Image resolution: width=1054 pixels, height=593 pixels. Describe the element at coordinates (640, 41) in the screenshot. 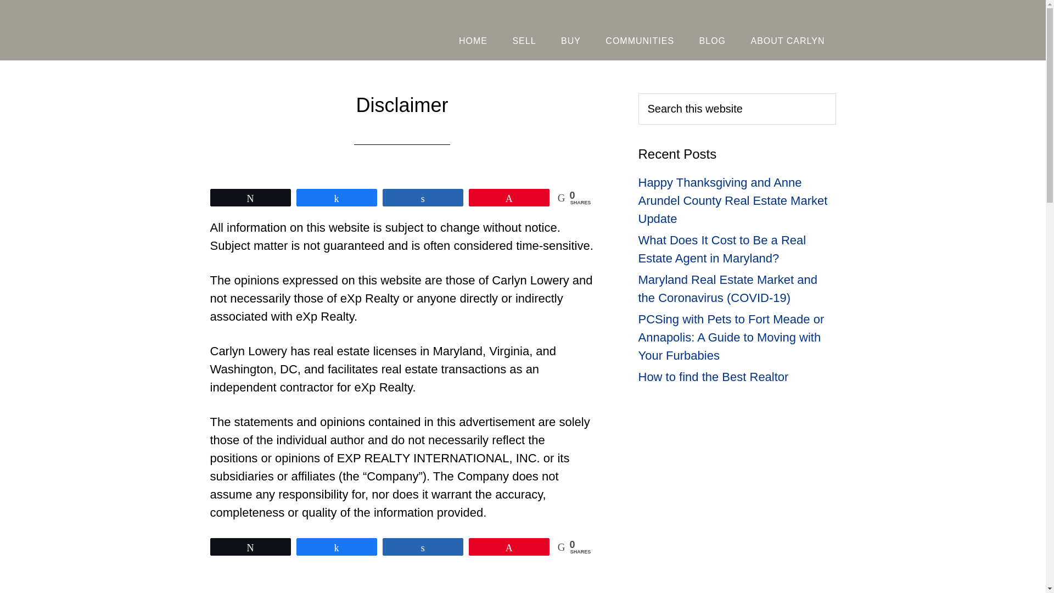

I see `COMMUNITIES` at that location.